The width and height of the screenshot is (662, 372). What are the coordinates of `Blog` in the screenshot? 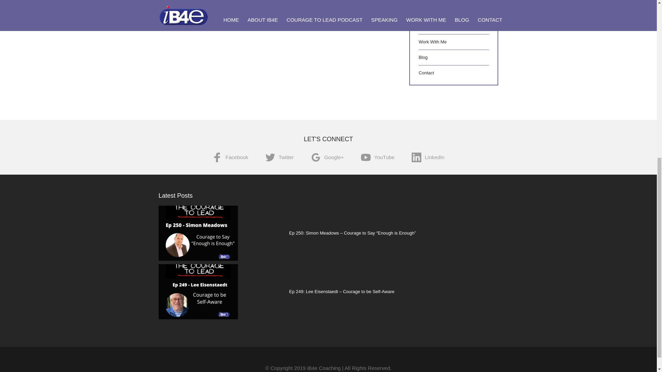 It's located at (423, 57).